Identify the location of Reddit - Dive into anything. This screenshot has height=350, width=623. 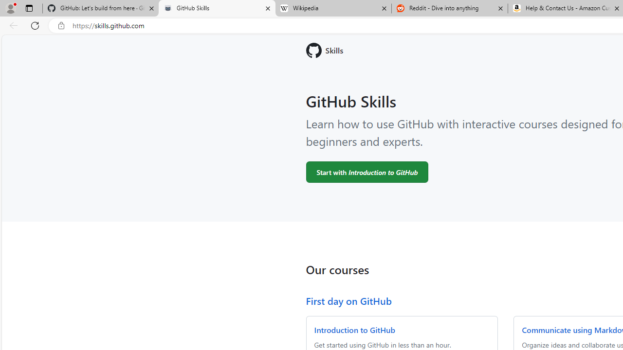
(450, 9).